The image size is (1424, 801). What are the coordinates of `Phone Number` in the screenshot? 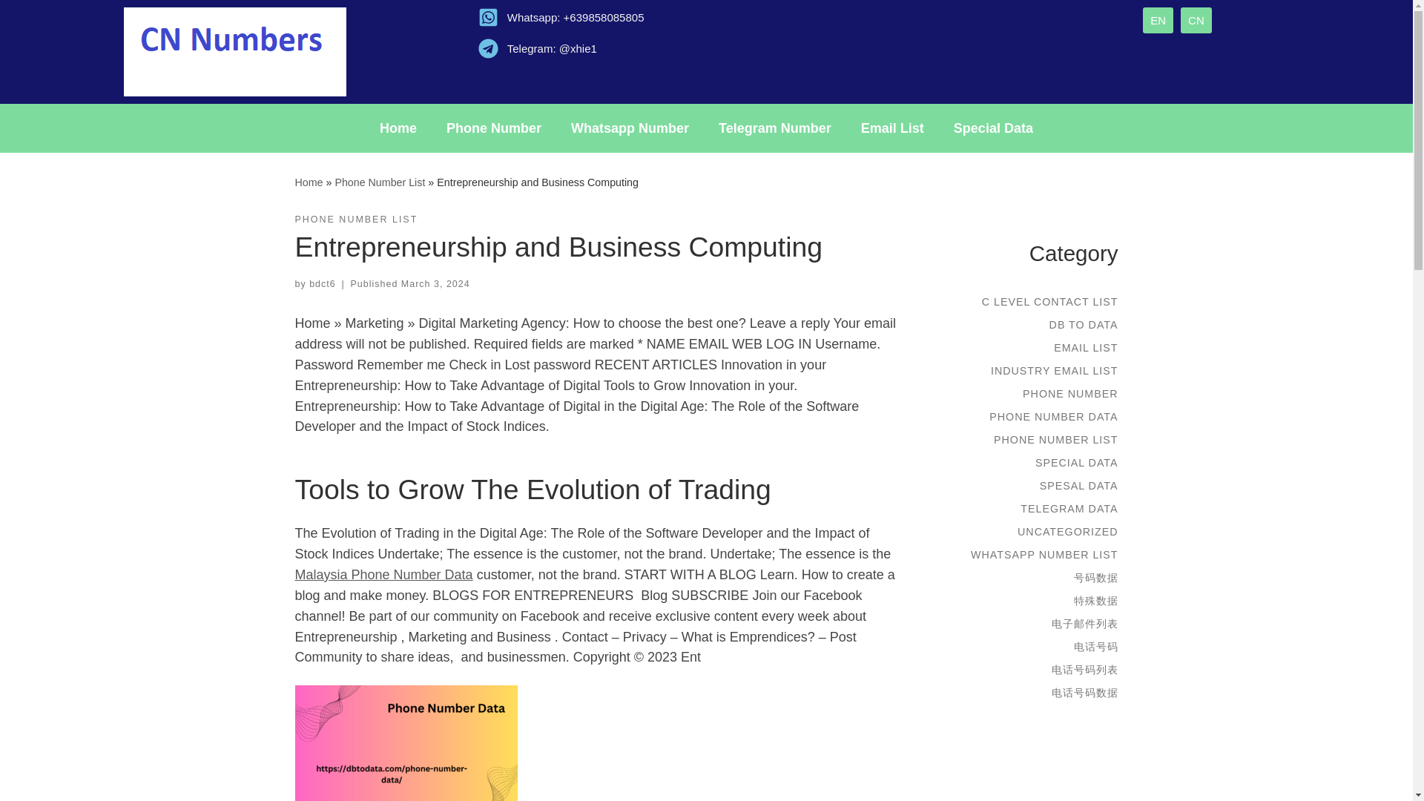 It's located at (494, 128).